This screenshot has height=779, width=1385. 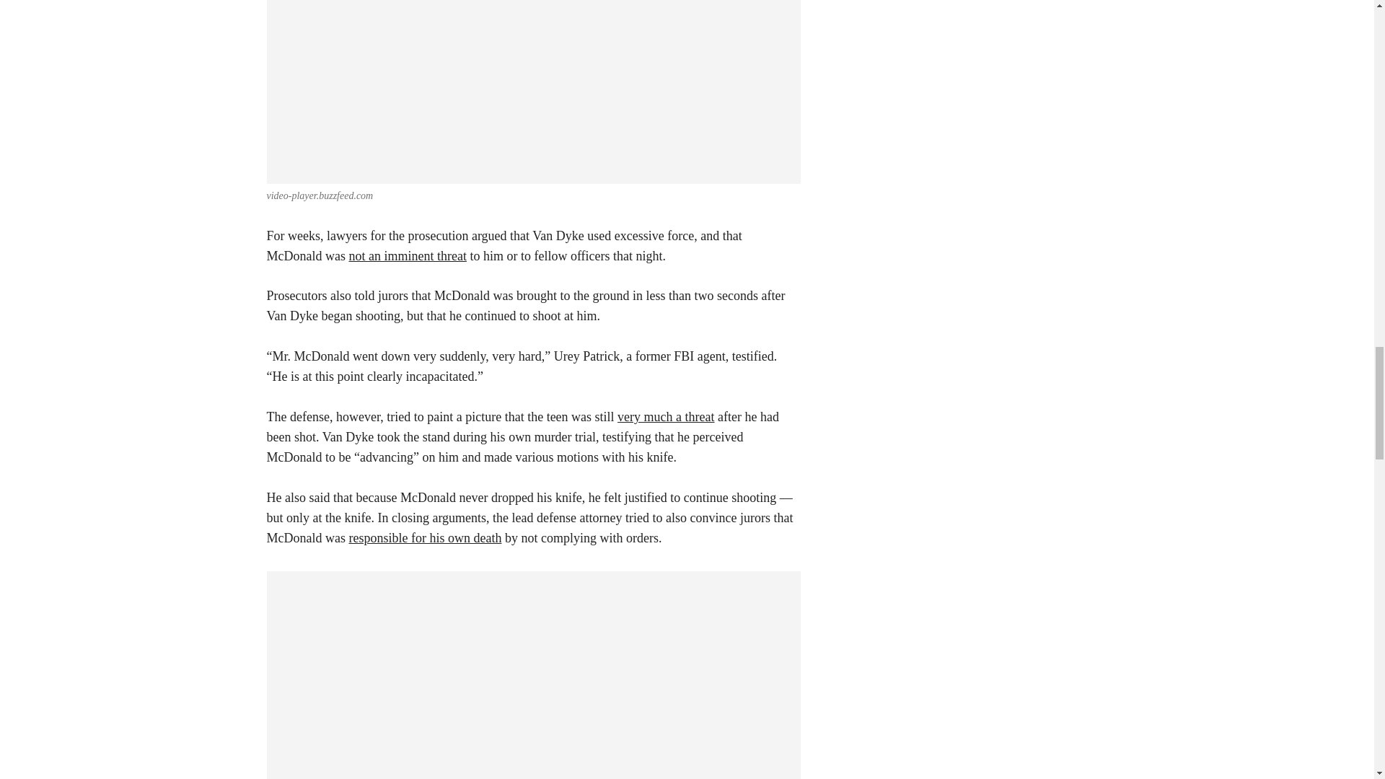 I want to click on video-player.buzzfeed.com, so click(x=320, y=195).